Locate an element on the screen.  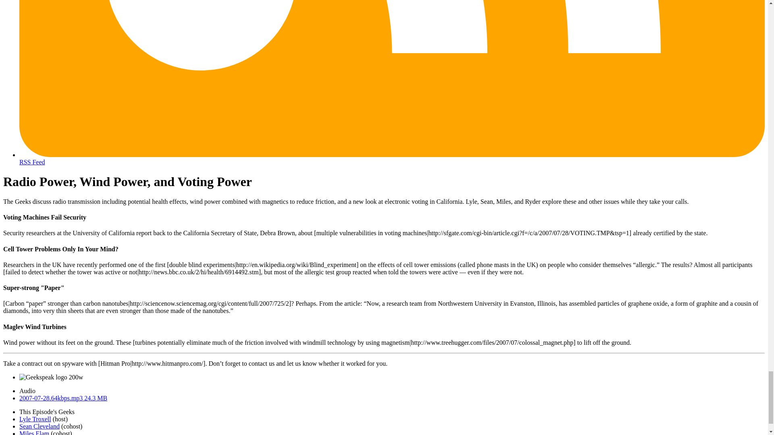
2007-07-28.64kbps.mp3 24.3 MB is located at coordinates (63, 398).